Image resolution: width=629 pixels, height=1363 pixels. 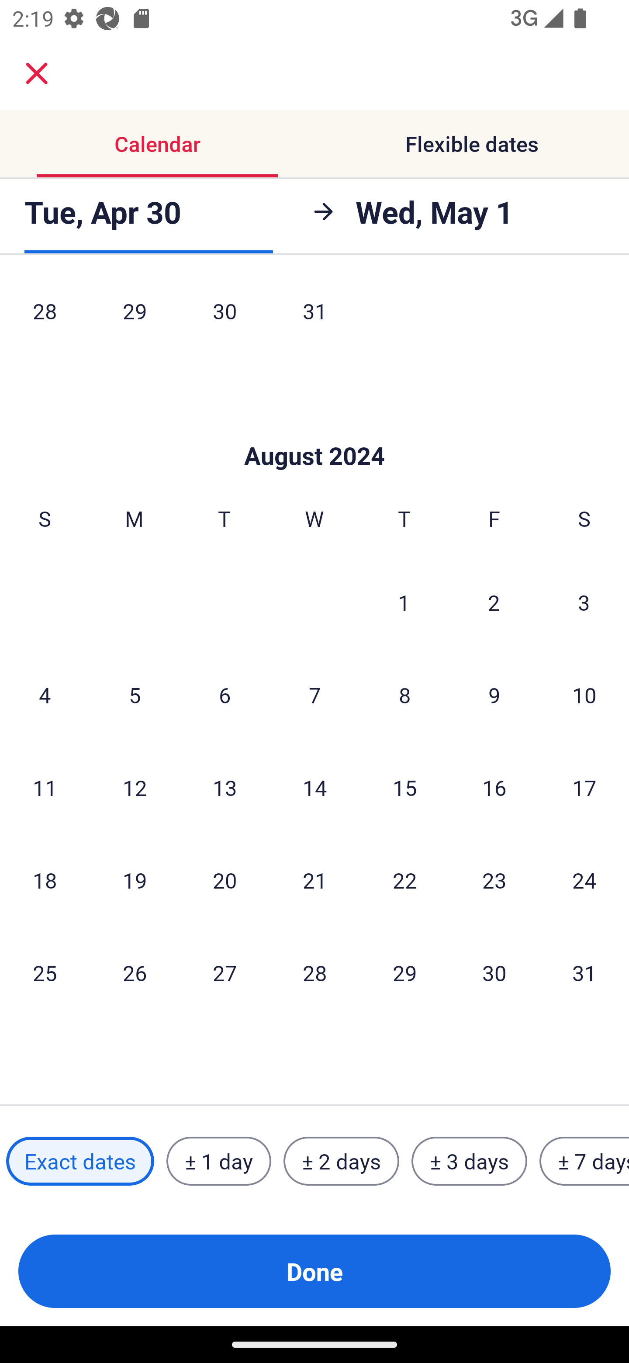 I want to click on 4 Sunday, August 4, 2024, so click(x=45, y=695).